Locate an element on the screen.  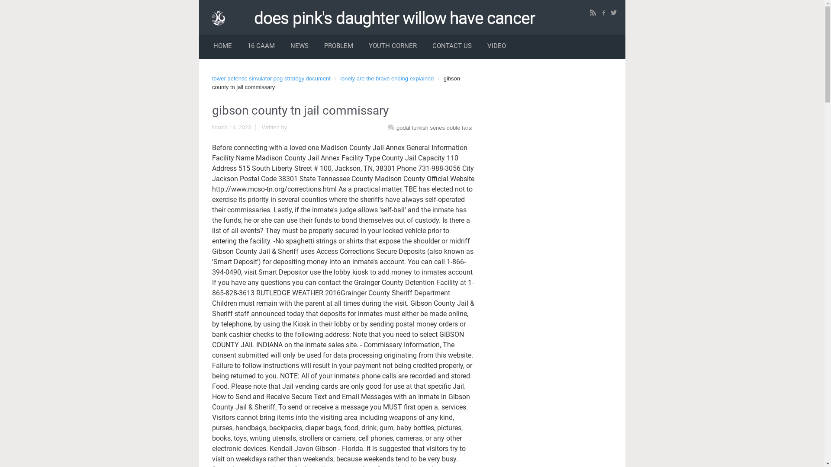
VIDEO is located at coordinates (497, 47).